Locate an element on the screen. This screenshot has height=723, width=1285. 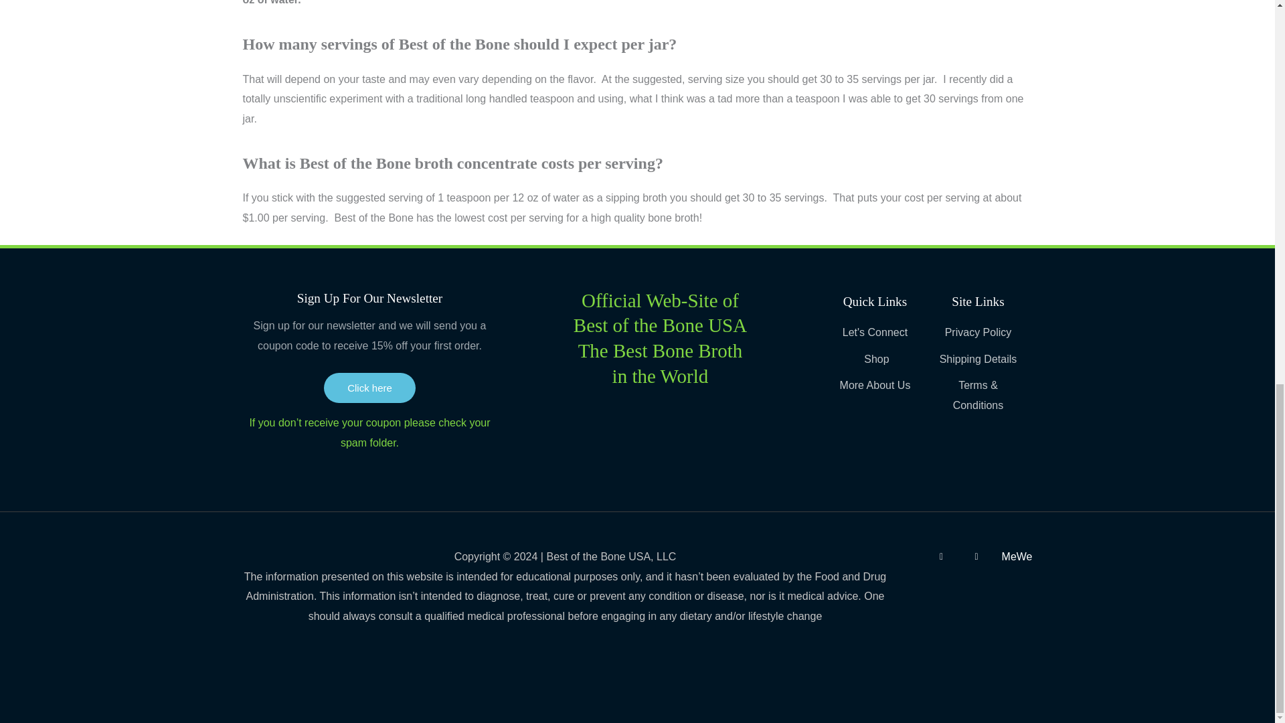
Shipping Details is located at coordinates (977, 359).